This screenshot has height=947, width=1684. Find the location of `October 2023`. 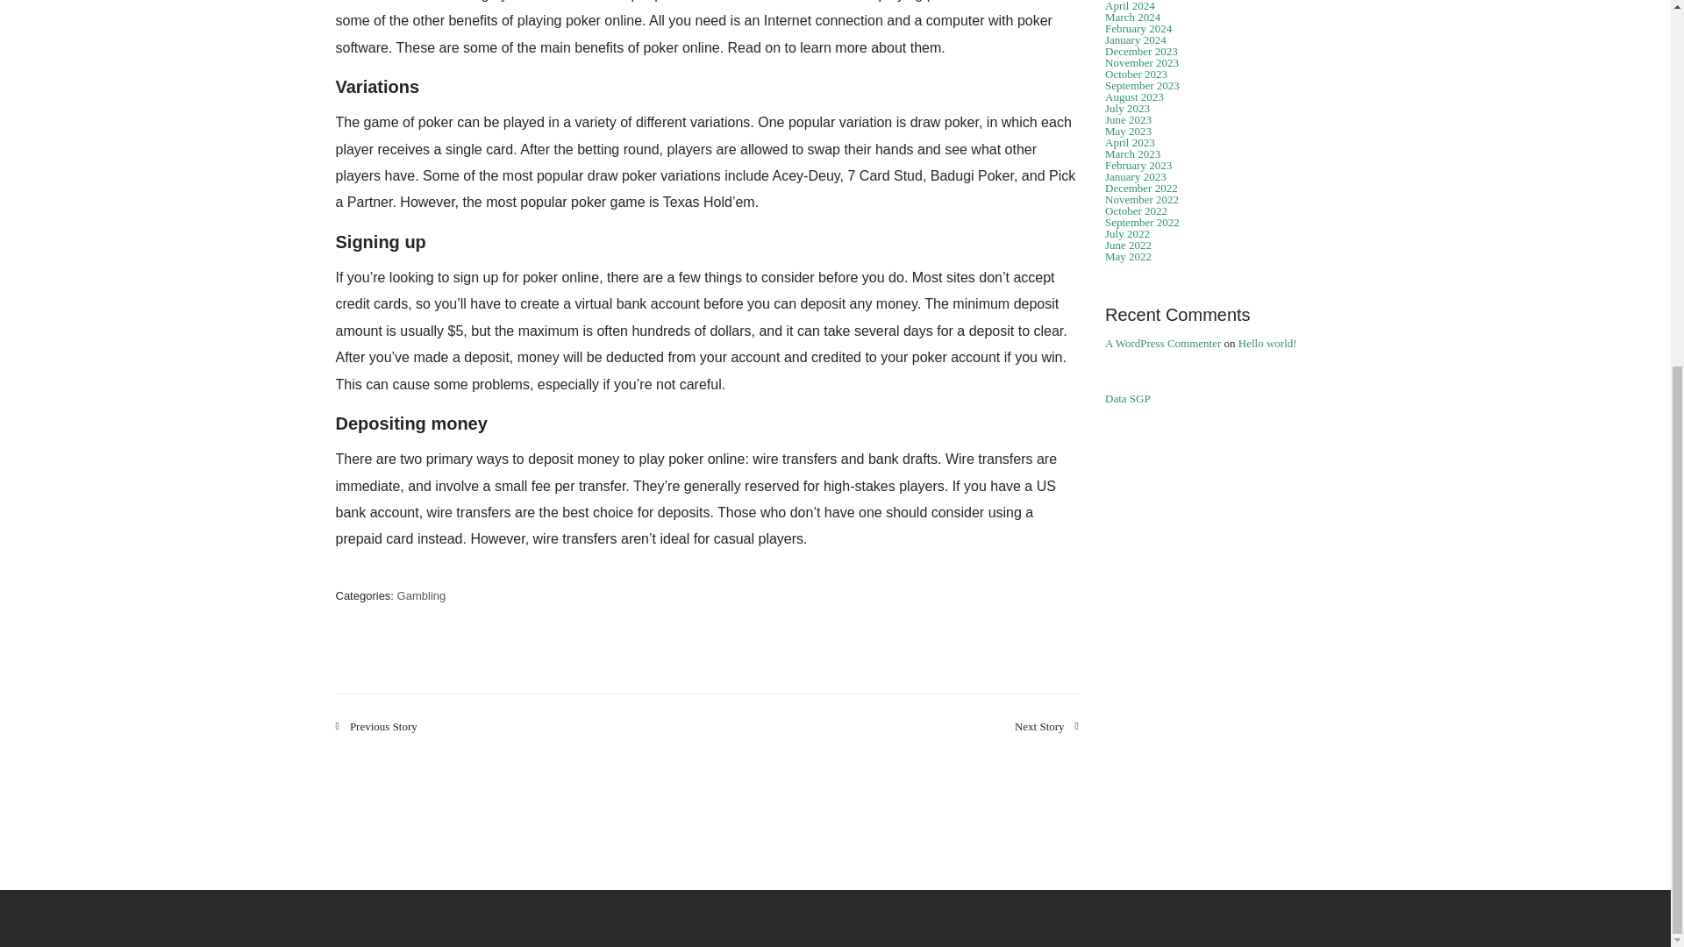

October 2023 is located at coordinates (1135, 74).